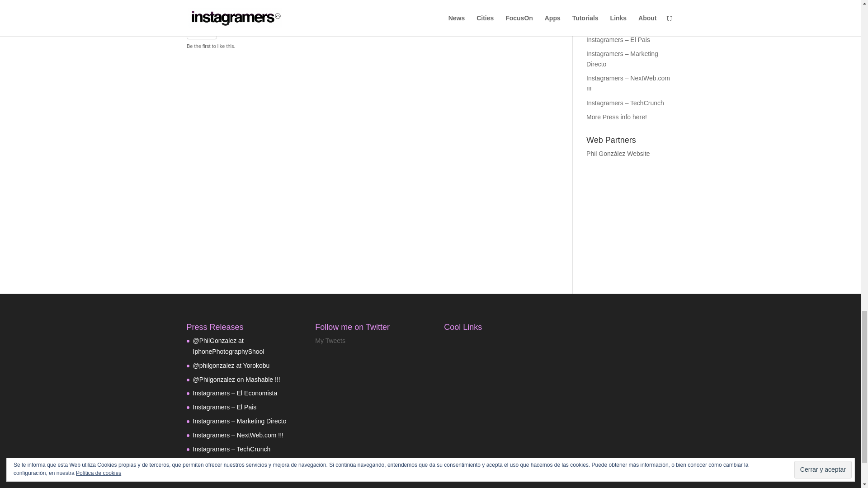  What do you see at coordinates (628, 25) in the screenshot?
I see `instagramers en El economista` at bounding box center [628, 25].